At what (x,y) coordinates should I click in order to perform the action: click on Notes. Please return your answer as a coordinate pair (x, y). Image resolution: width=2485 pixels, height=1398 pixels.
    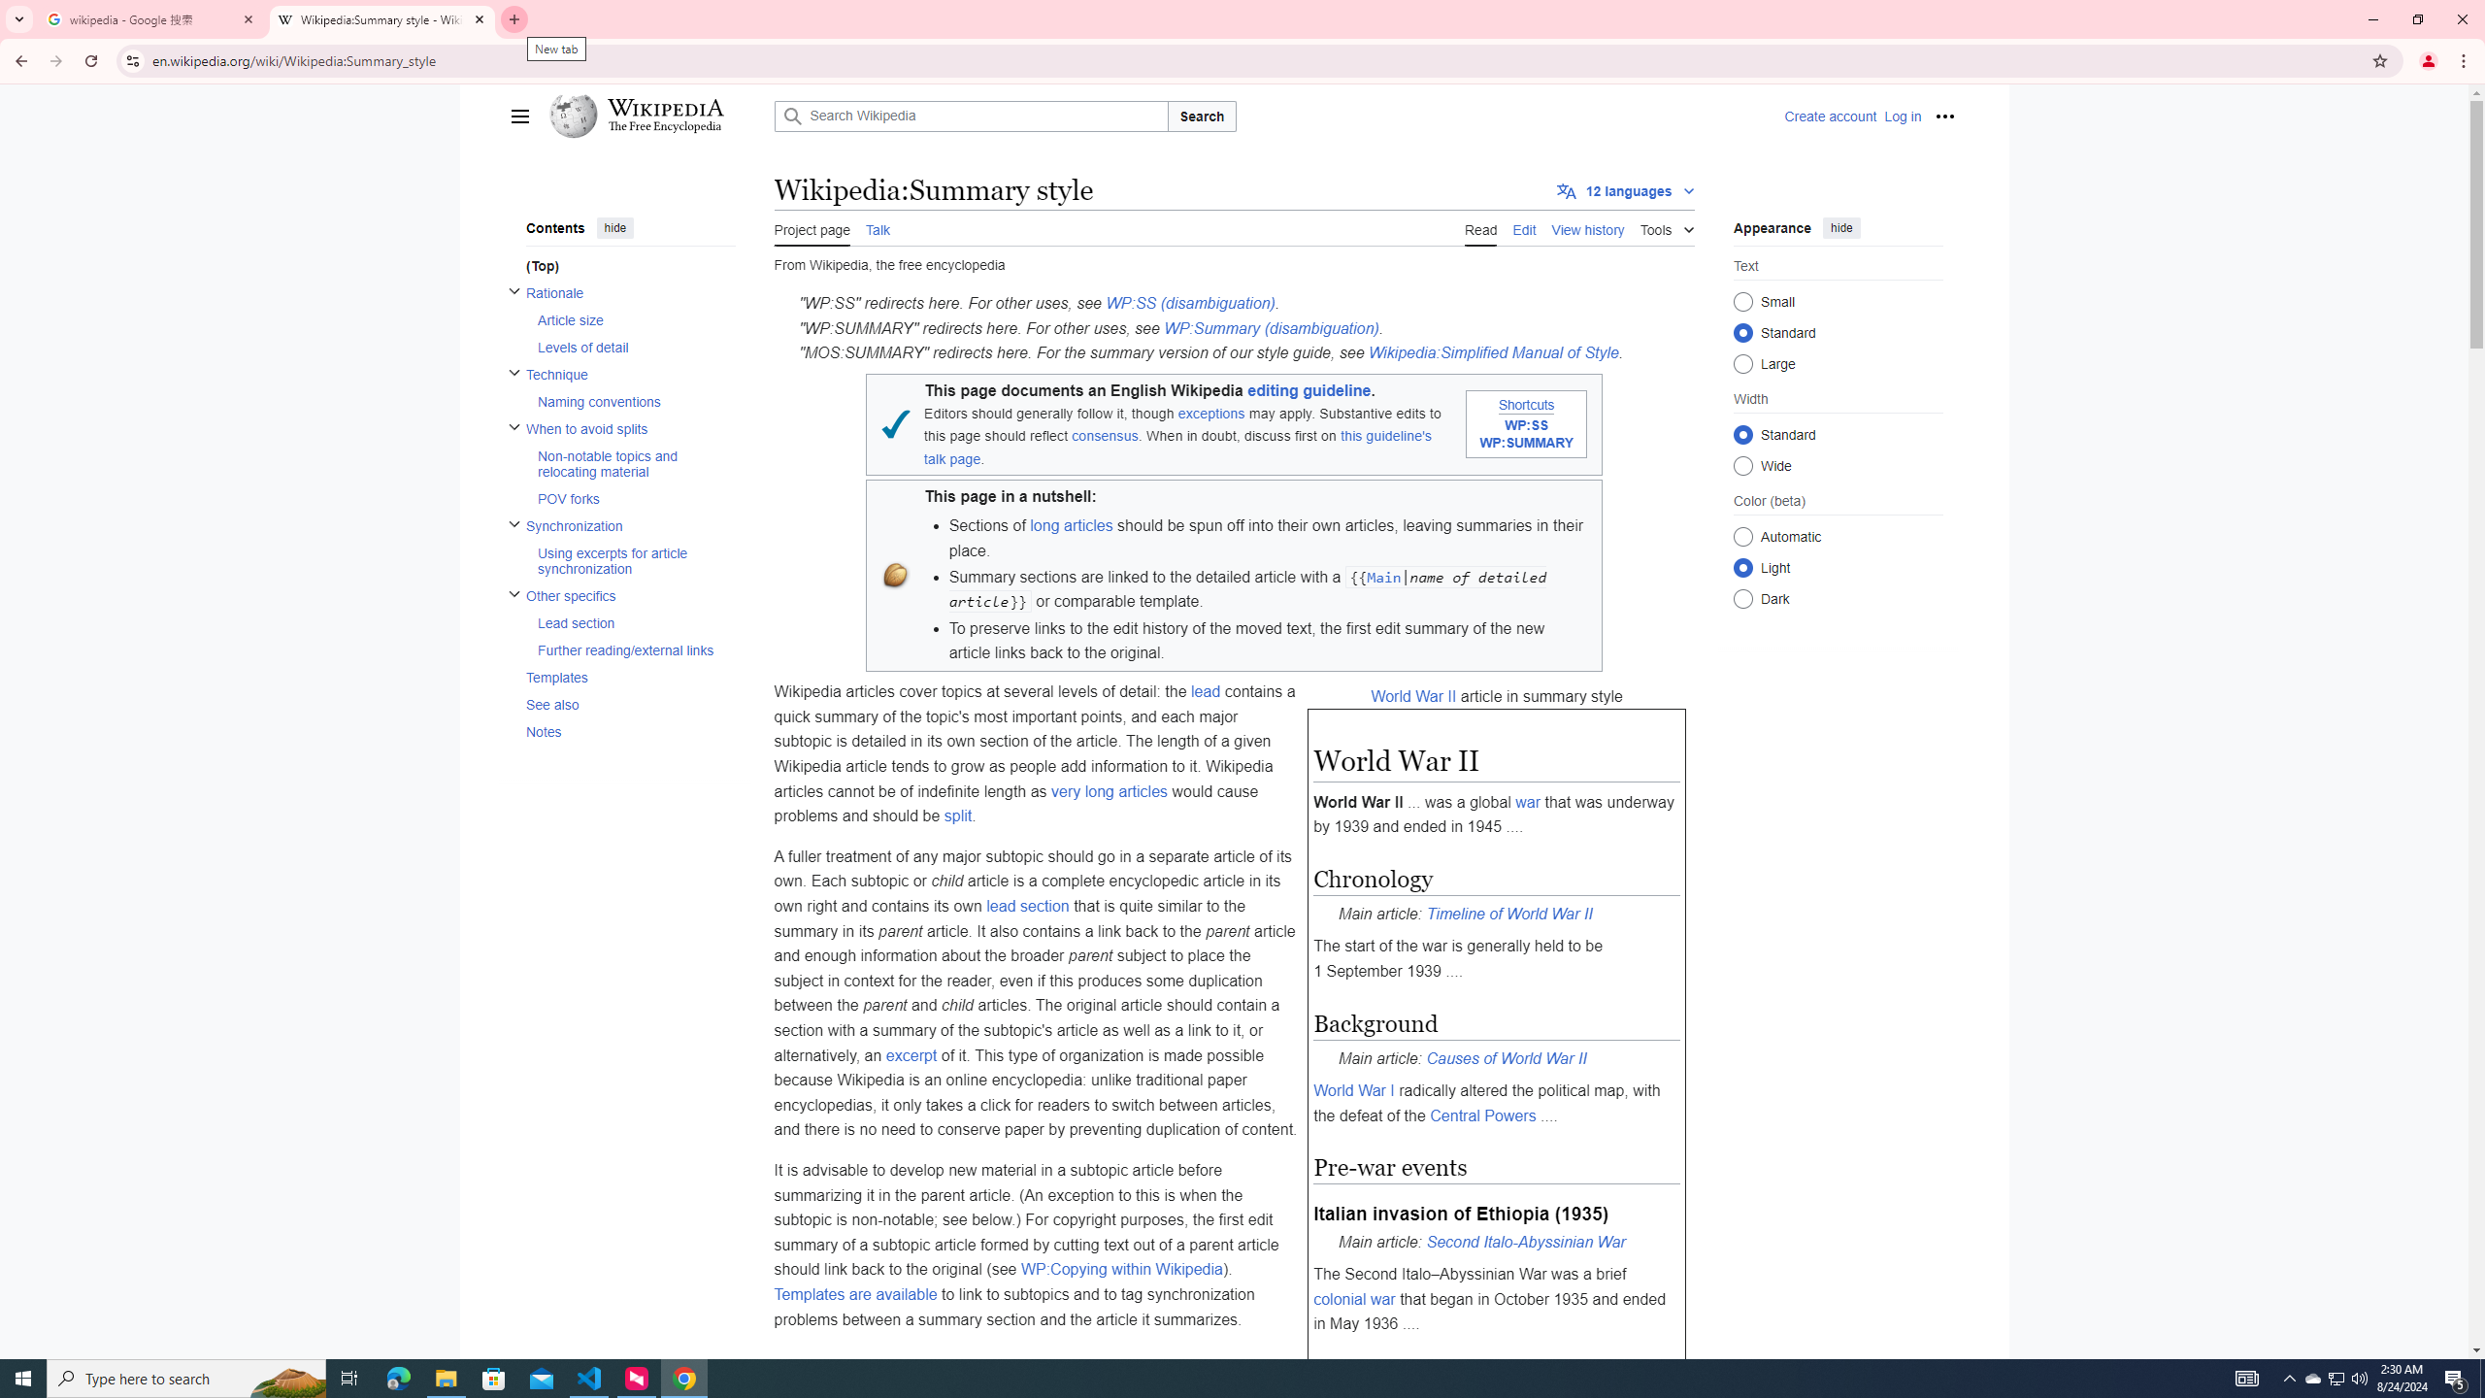
    Looking at the image, I should click on (629, 730).